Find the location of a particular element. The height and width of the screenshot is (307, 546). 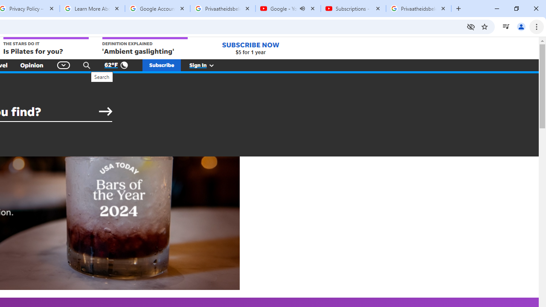

Subscriptions - YouTube is located at coordinates (353, 9).